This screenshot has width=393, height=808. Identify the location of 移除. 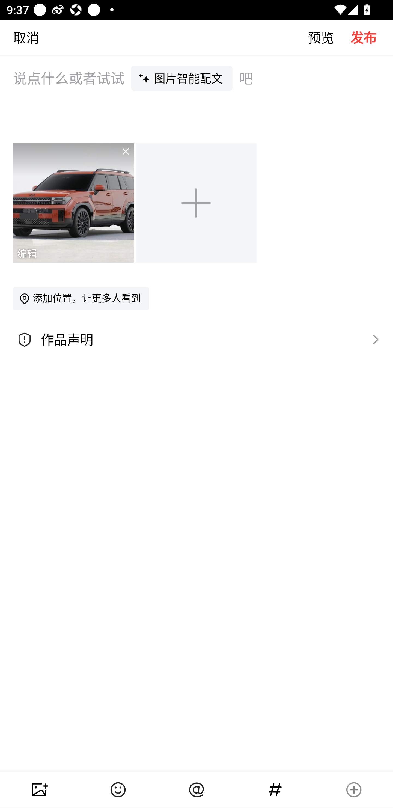
(119, 158).